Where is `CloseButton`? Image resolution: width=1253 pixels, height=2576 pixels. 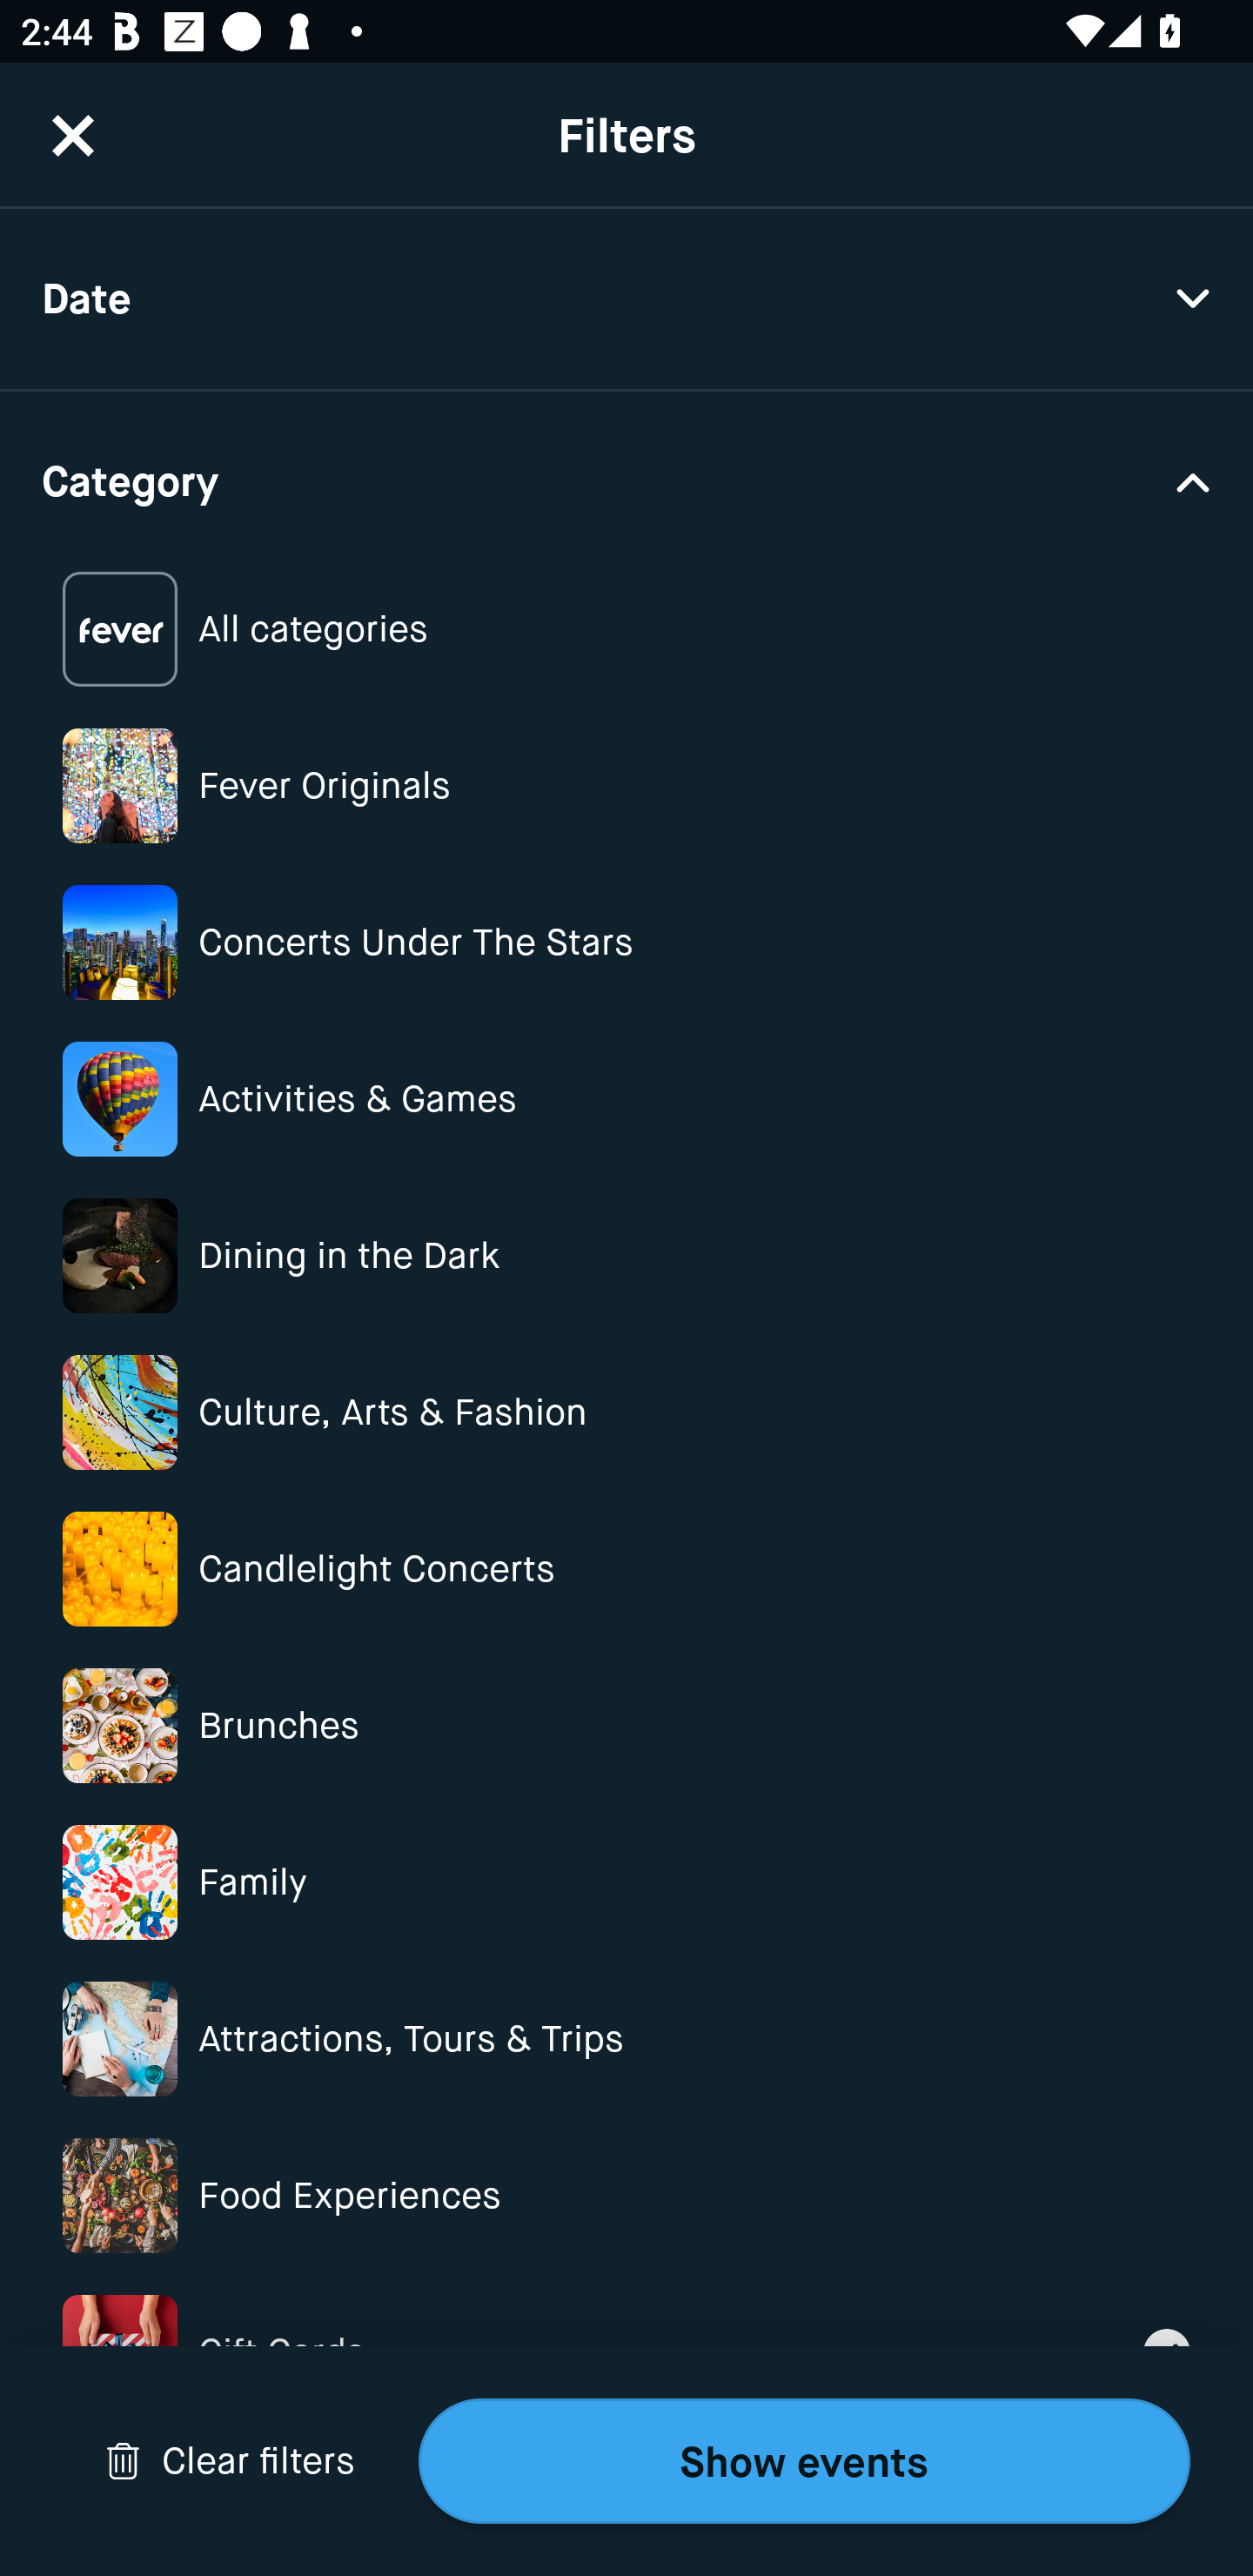
CloseButton is located at coordinates (73, 135).